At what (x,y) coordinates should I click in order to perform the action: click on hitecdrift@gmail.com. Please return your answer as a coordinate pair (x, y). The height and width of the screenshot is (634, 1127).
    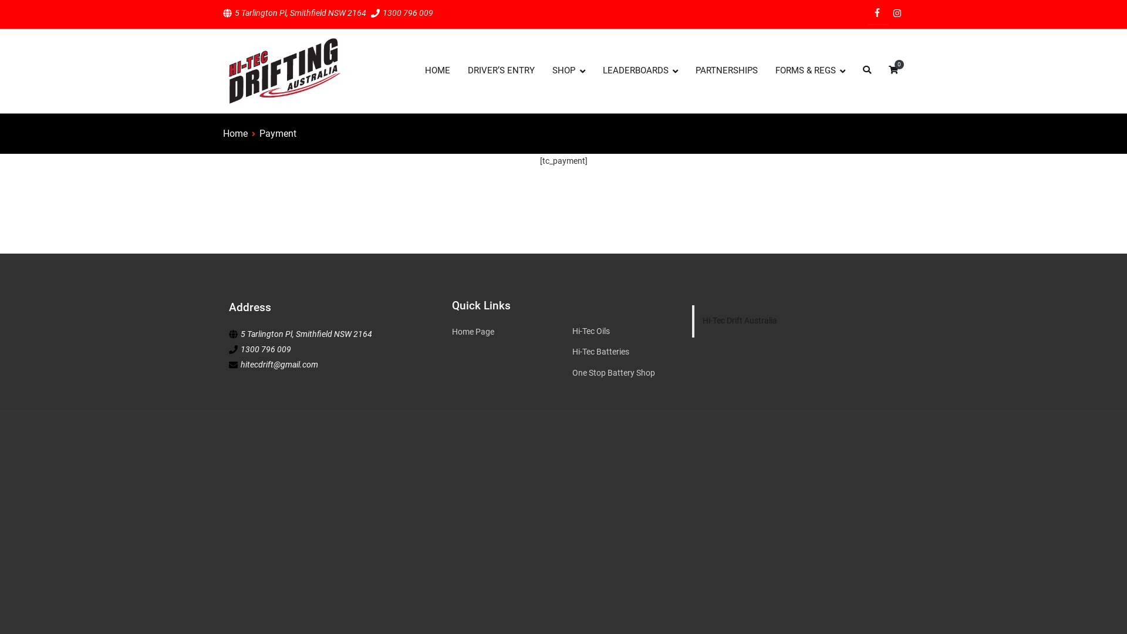
    Looking at the image, I should click on (279, 365).